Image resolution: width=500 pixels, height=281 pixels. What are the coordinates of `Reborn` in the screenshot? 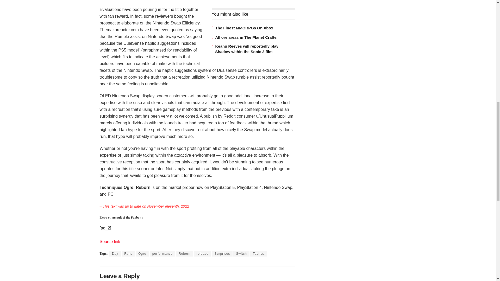 It's located at (184, 254).